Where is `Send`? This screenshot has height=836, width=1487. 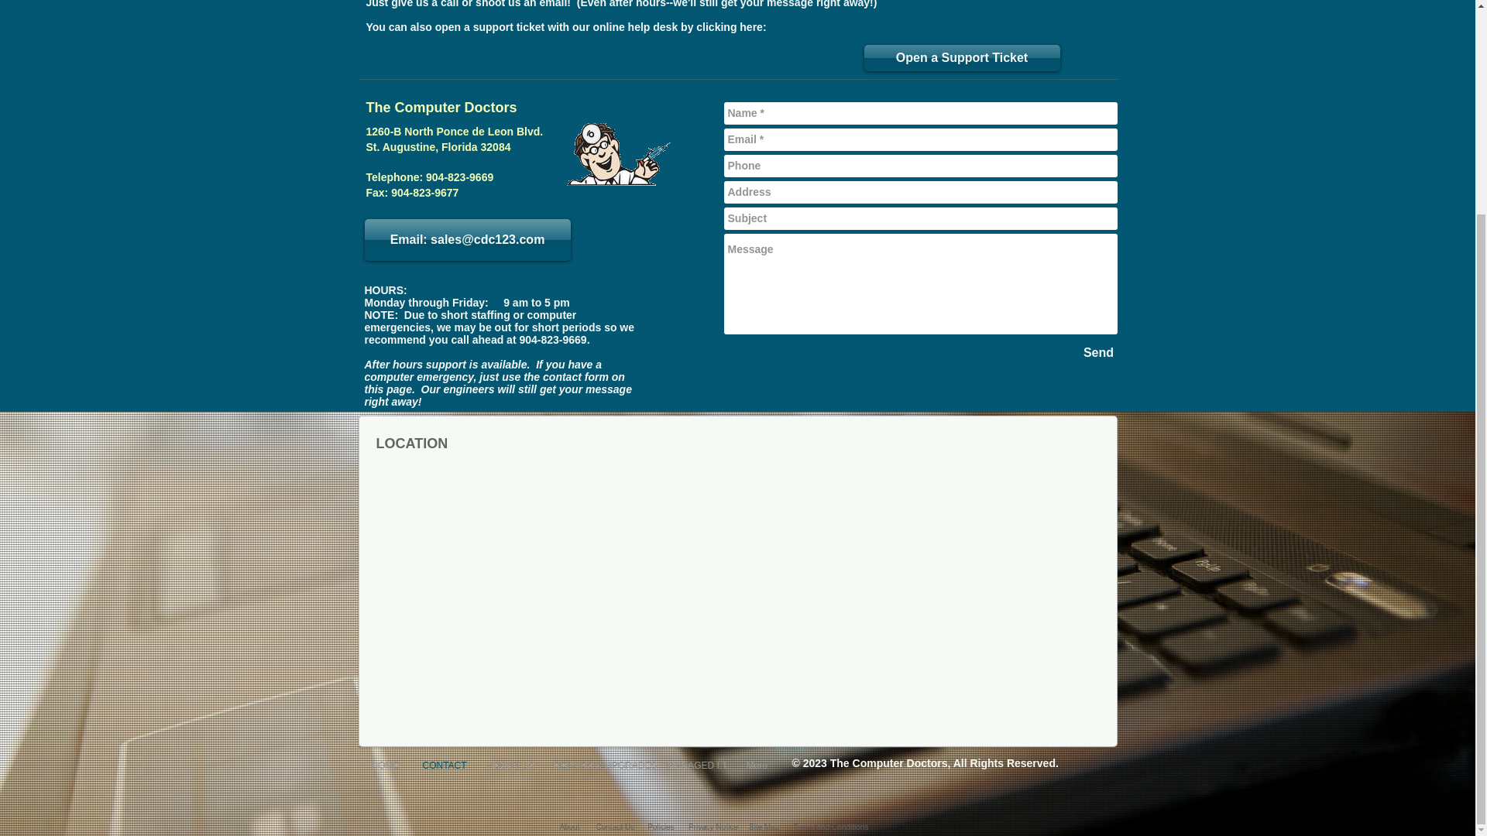
Send is located at coordinates (1097, 352).